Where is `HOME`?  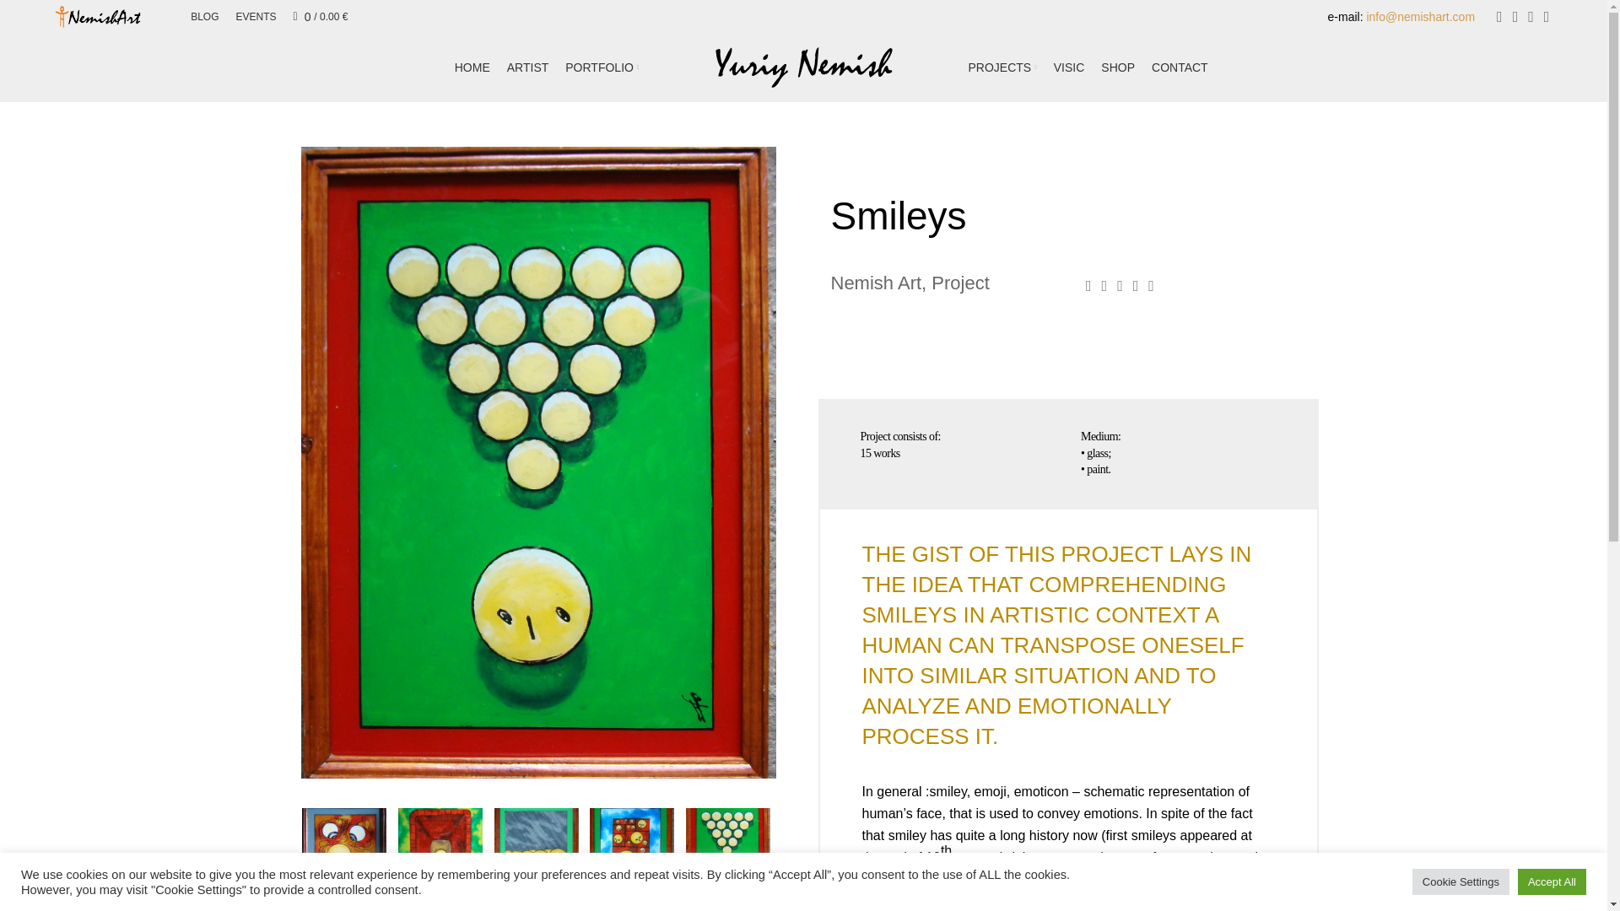 HOME is located at coordinates (472, 67).